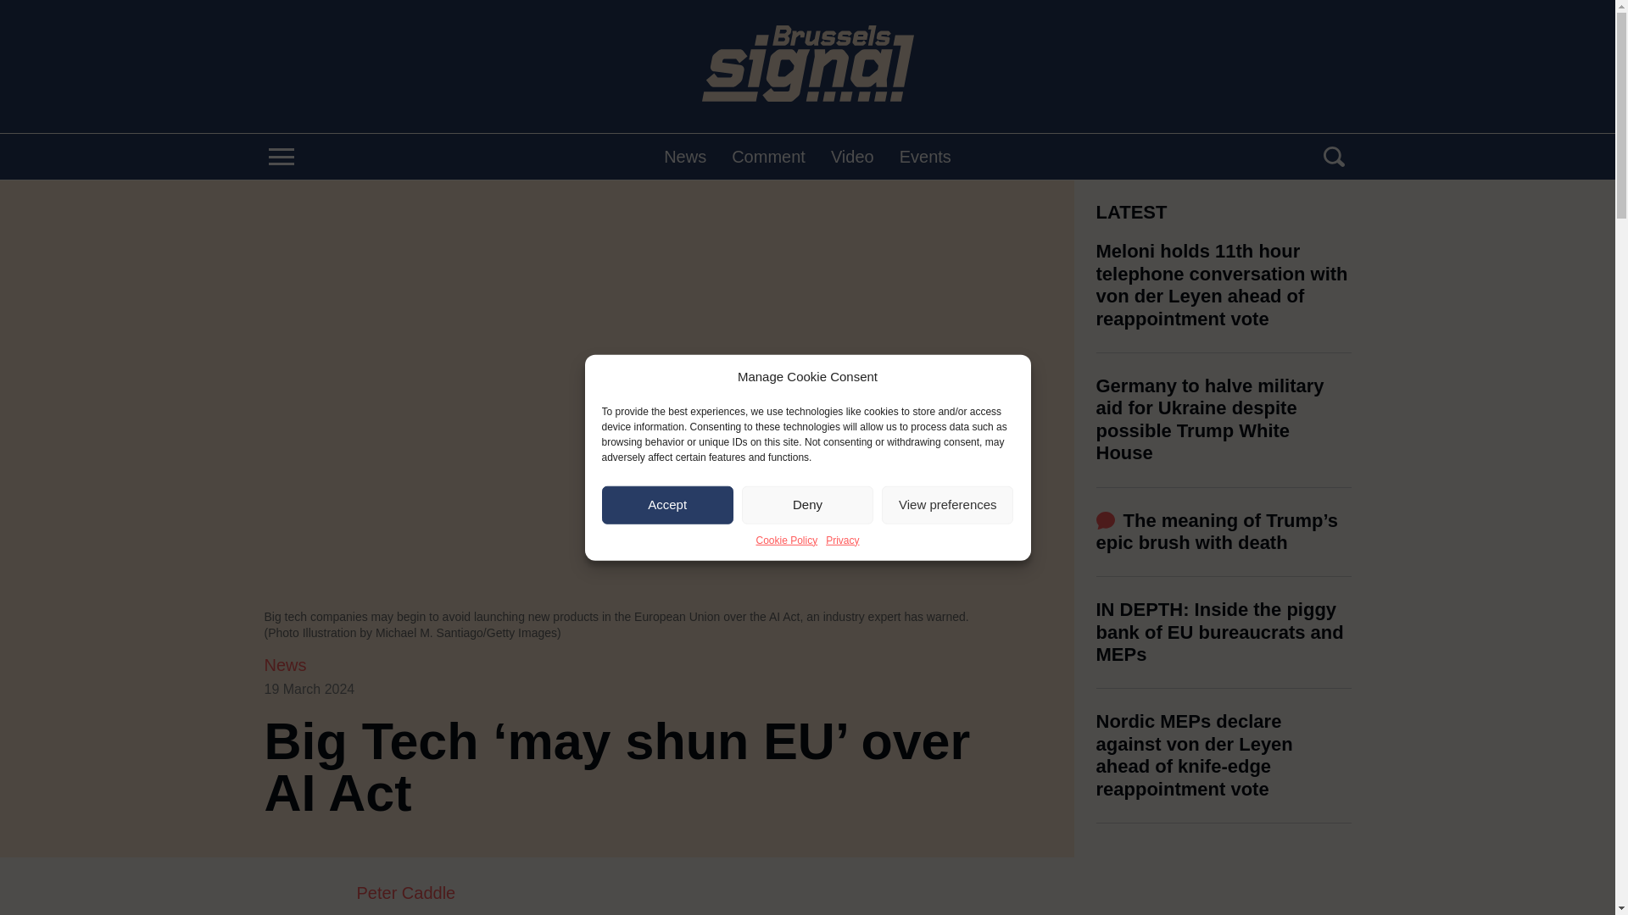 The width and height of the screenshot is (1628, 915). What do you see at coordinates (947, 504) in the screenshot?
I see `View preferences` at bounding box center [947, 504].